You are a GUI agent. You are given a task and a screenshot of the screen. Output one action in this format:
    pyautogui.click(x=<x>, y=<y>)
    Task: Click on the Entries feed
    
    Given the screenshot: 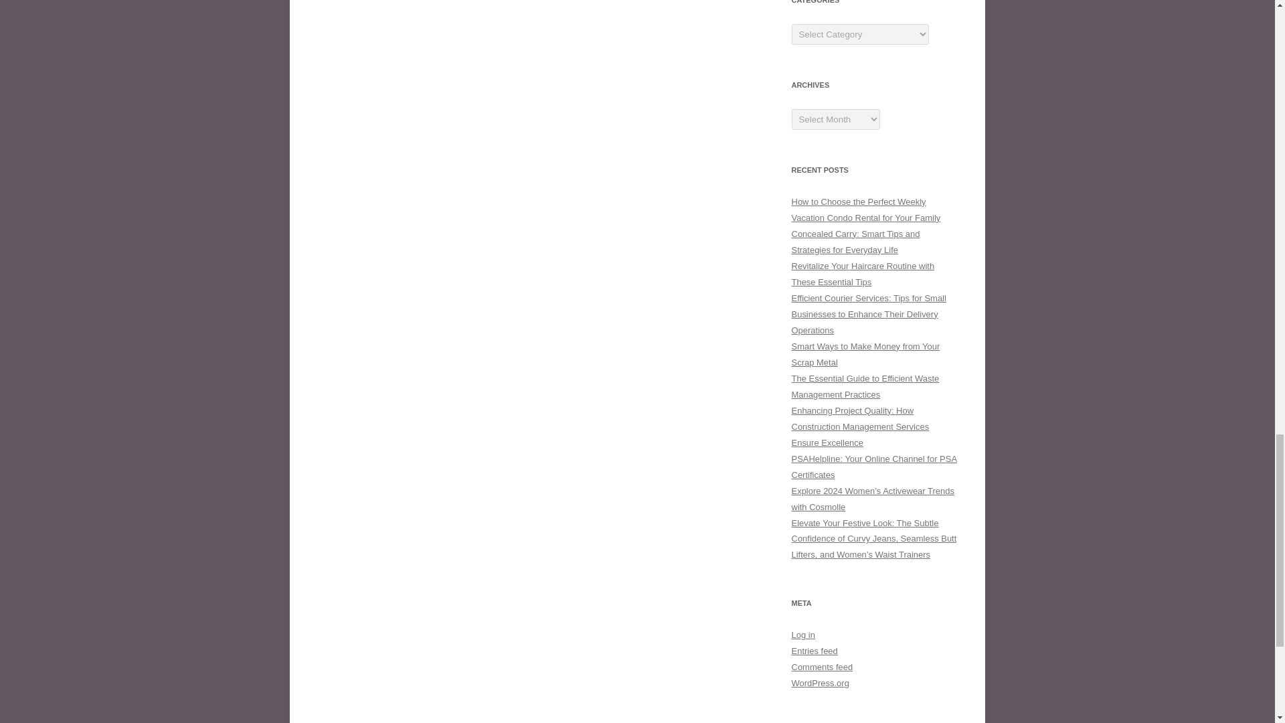 What is the action you would take?
    pyautogui.click(x=814, y=651)
    